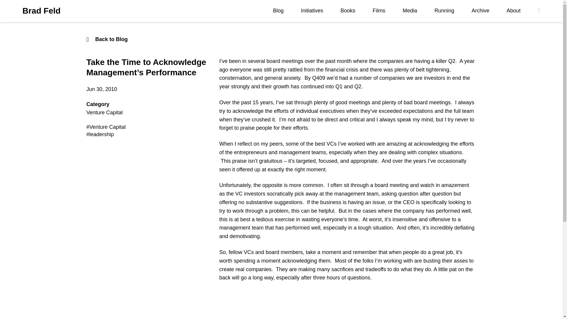  I want to click on Archive, so click(480, 11).